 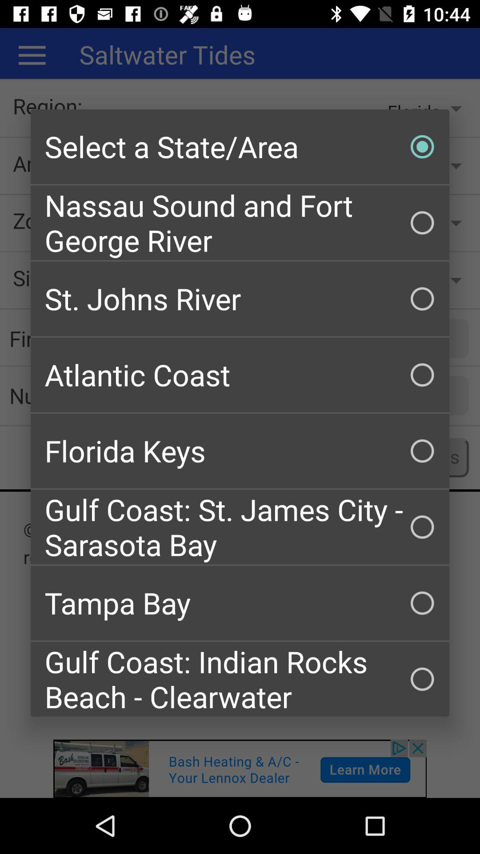 I want to click on swipe until atlantic coast icon, so click(x=240, y=375).